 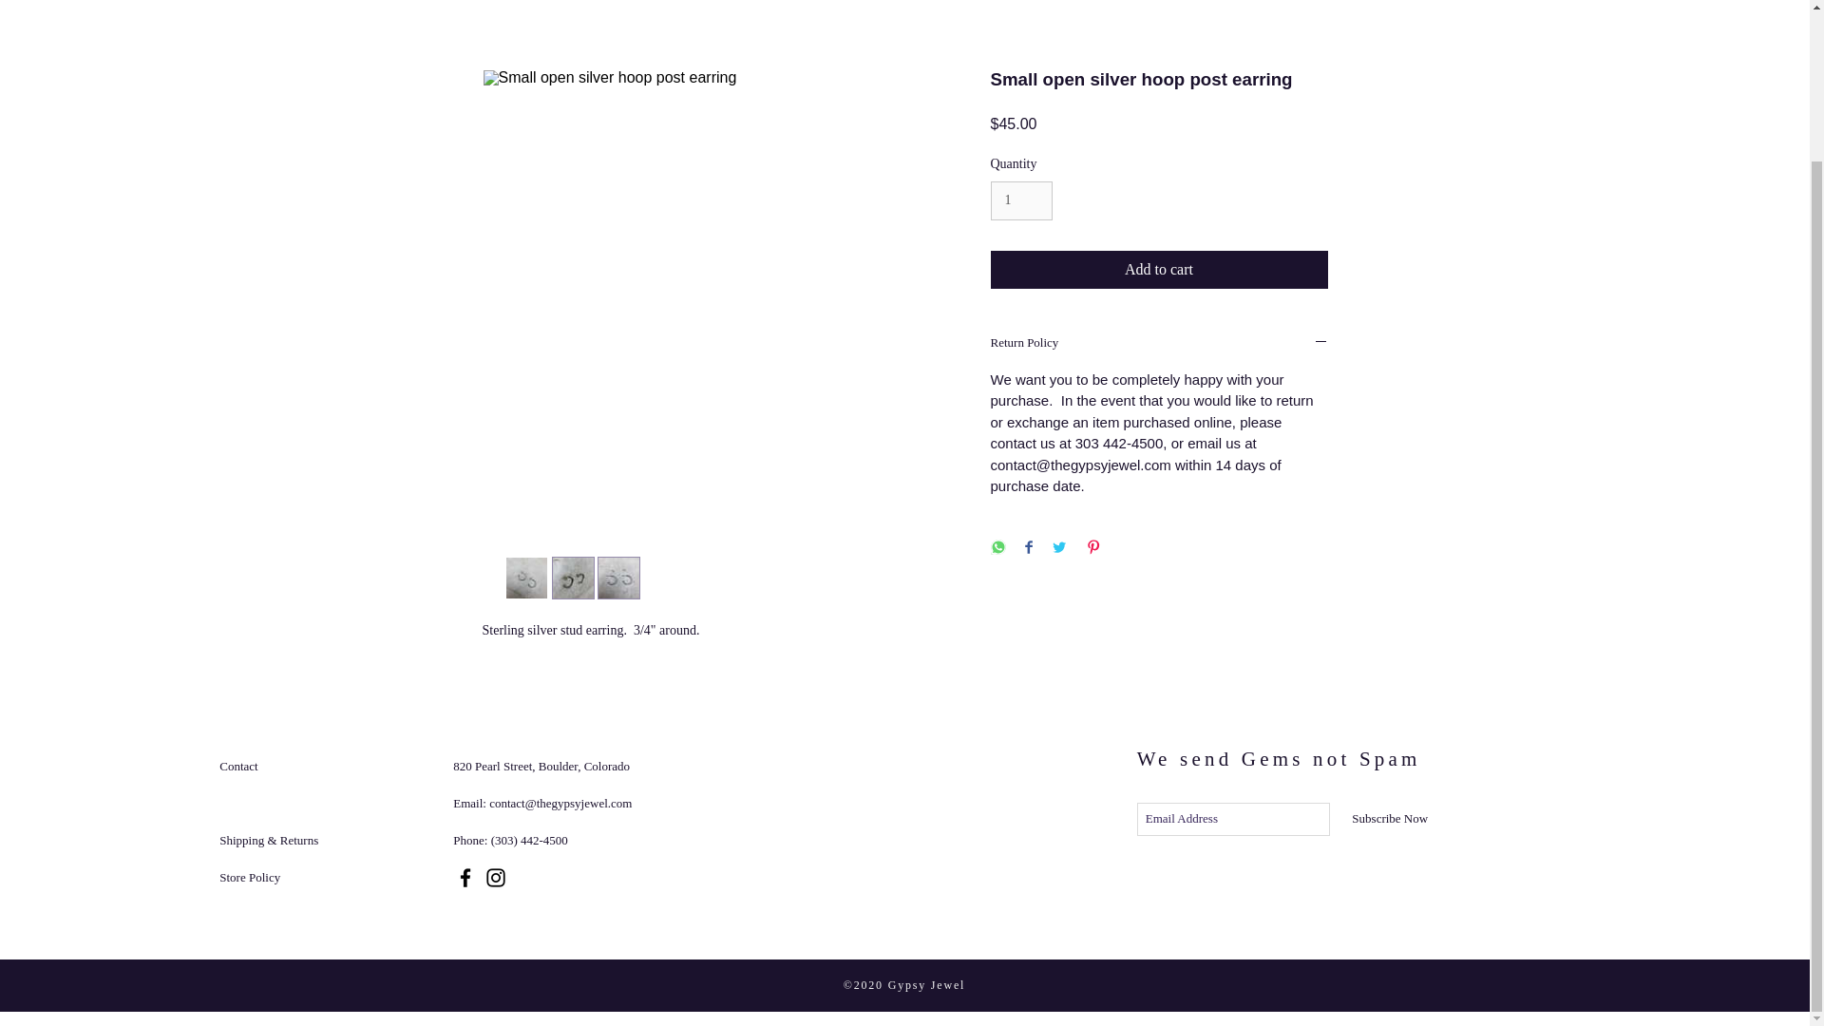 I want to click on Faq, so click(x=228, y=804).